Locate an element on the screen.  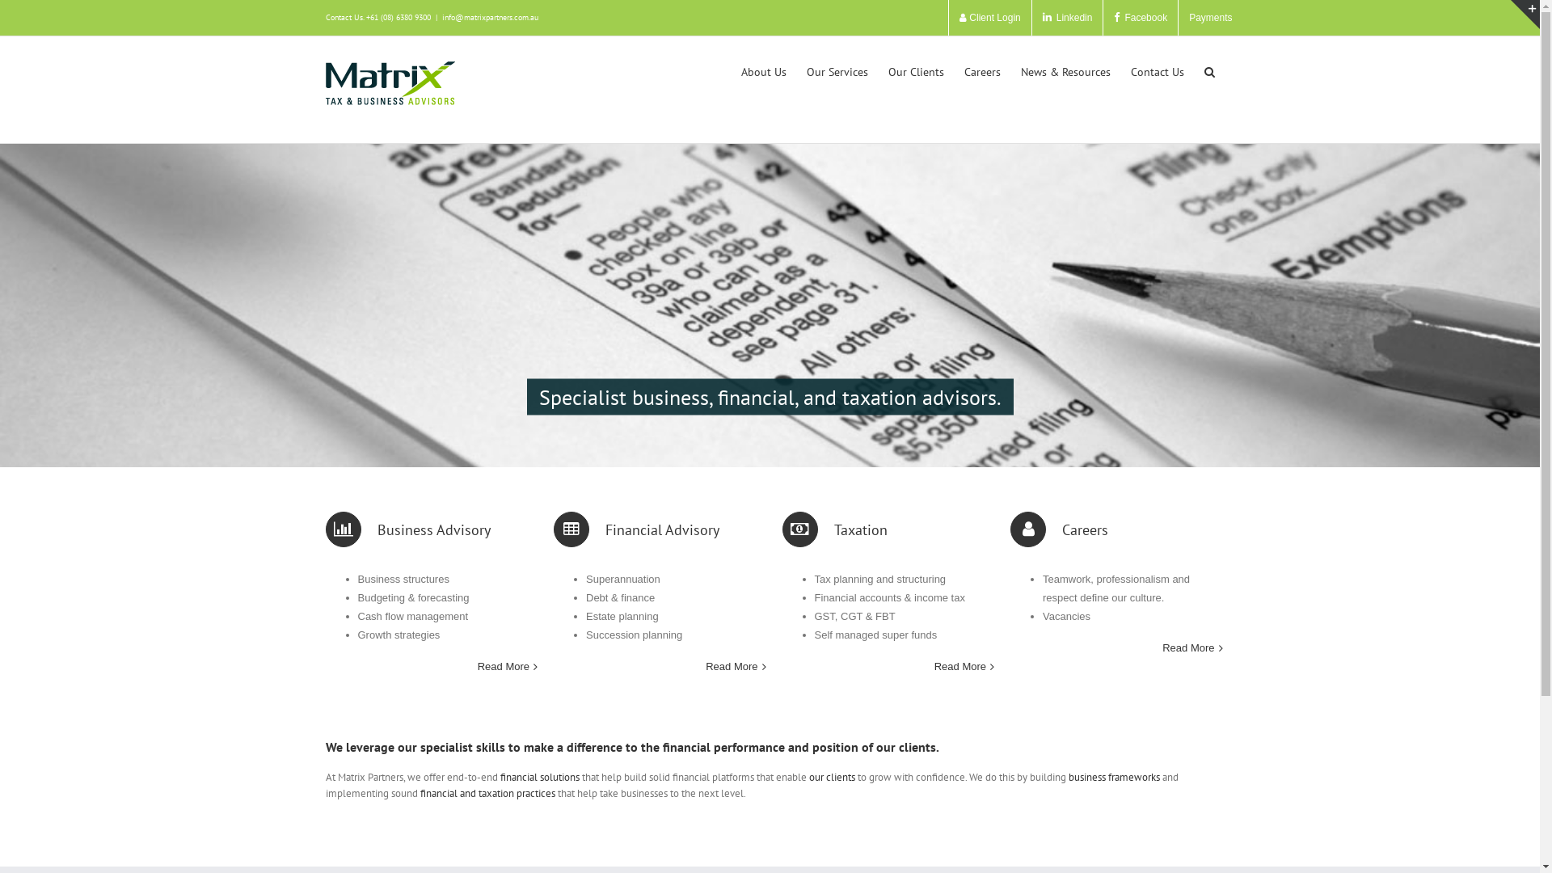
Taxation is located at coordinates (835, 529).